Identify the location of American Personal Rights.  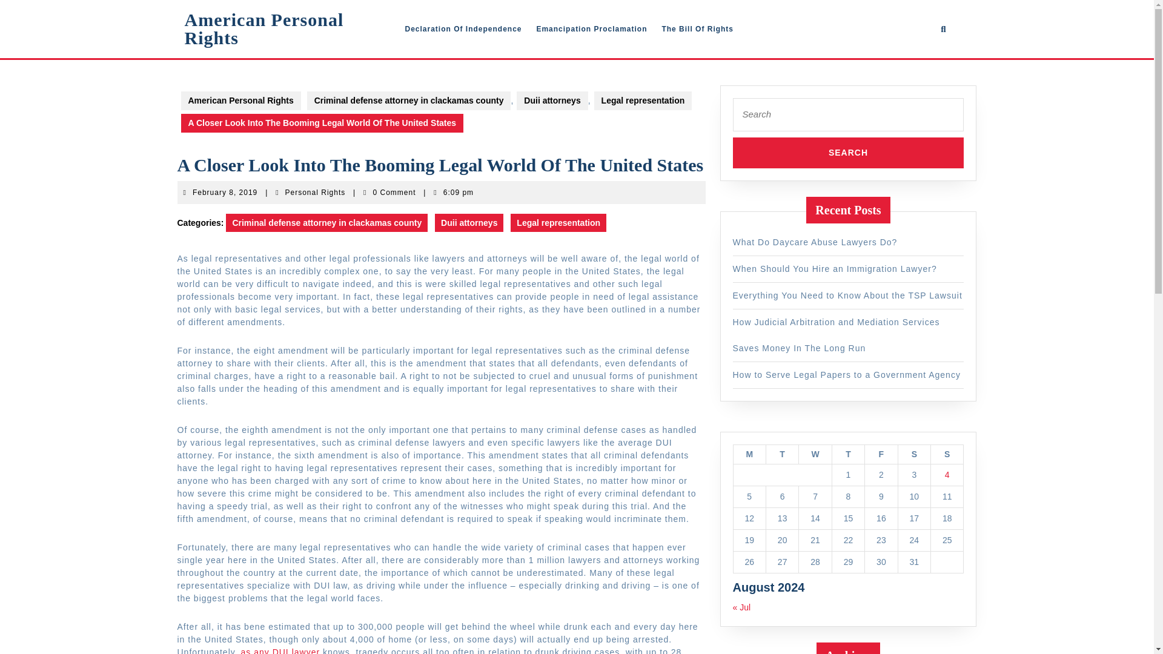
(749, 454).